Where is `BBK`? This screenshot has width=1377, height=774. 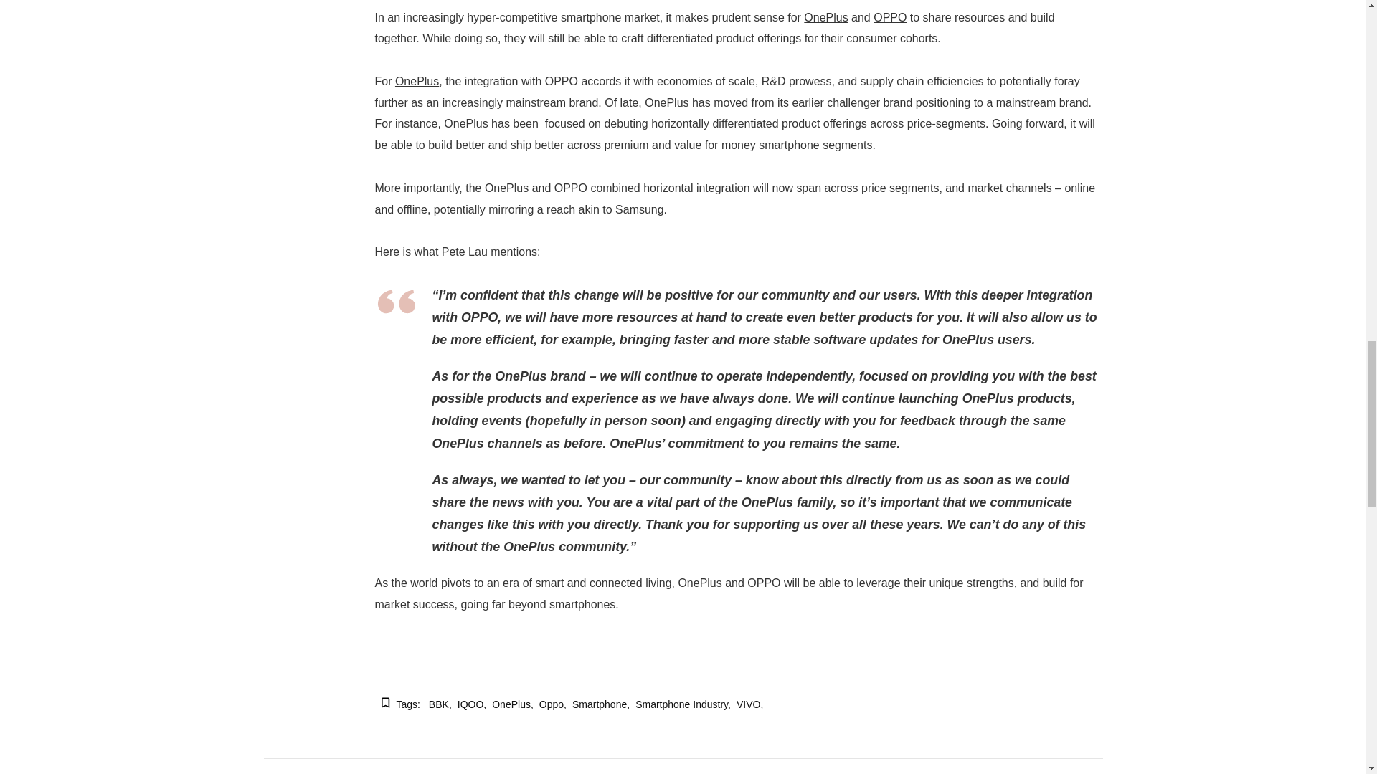 BBK is located at coordinates (440, 705).